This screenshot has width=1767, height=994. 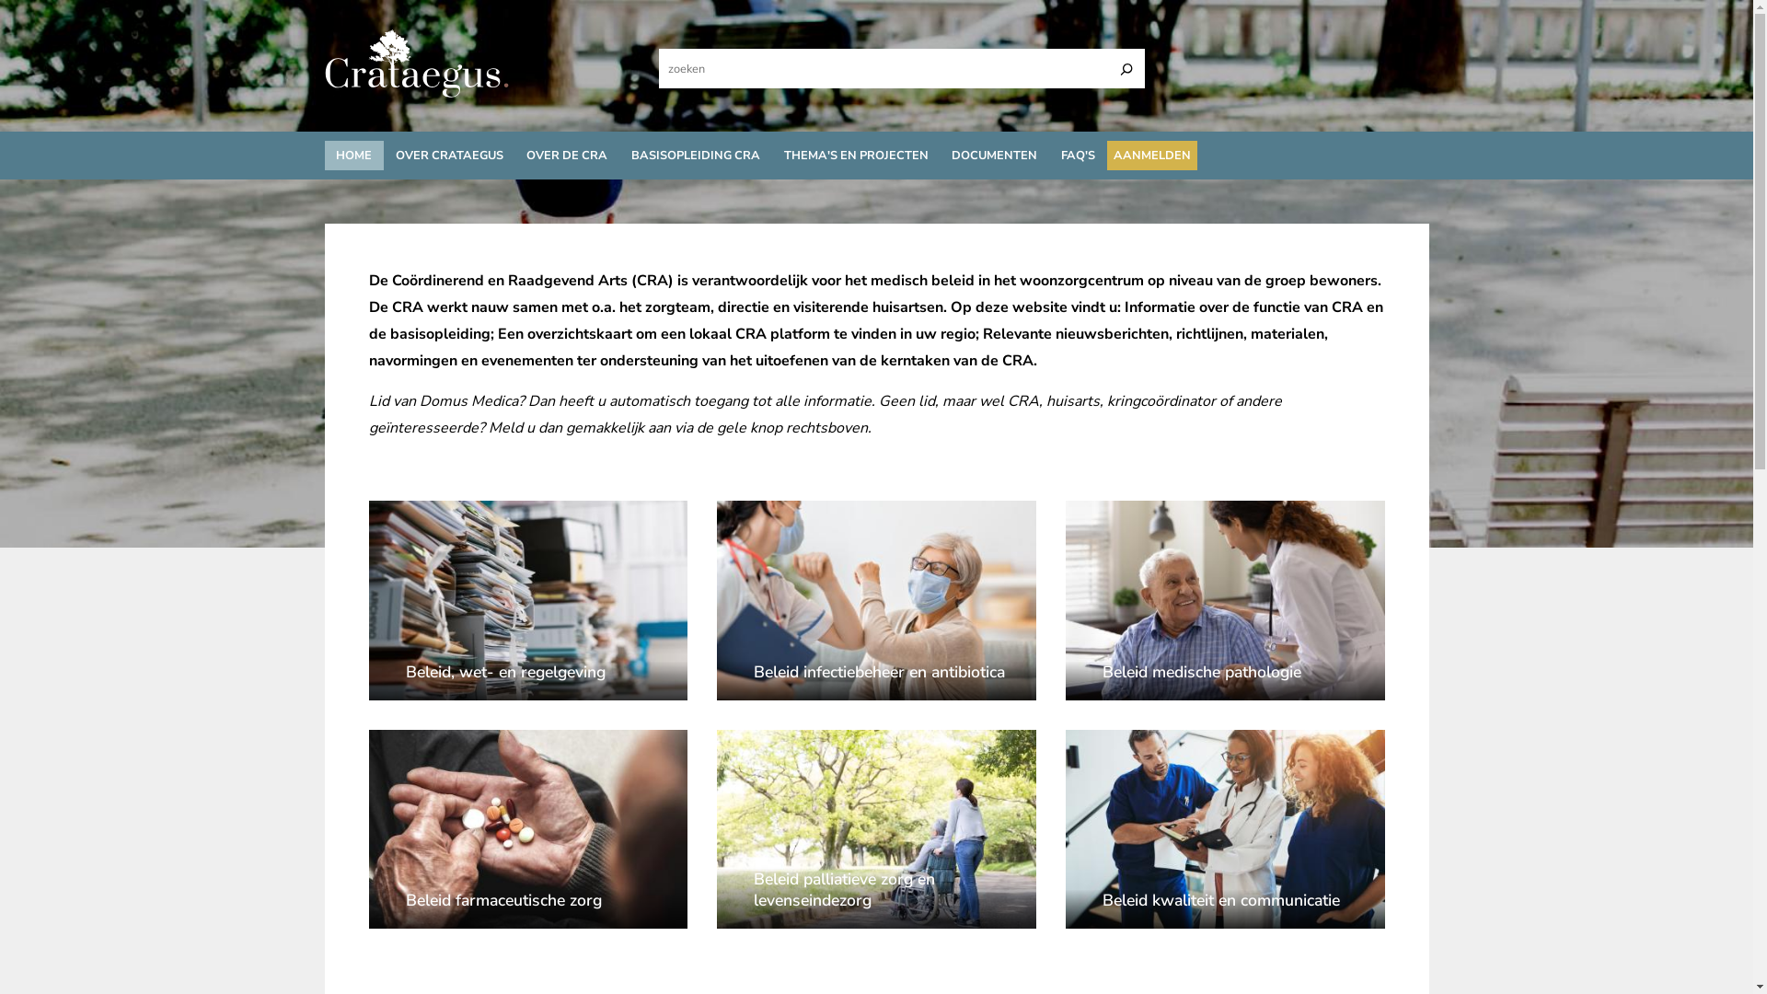 I want to click on HOME, so click(x=353, y=156).